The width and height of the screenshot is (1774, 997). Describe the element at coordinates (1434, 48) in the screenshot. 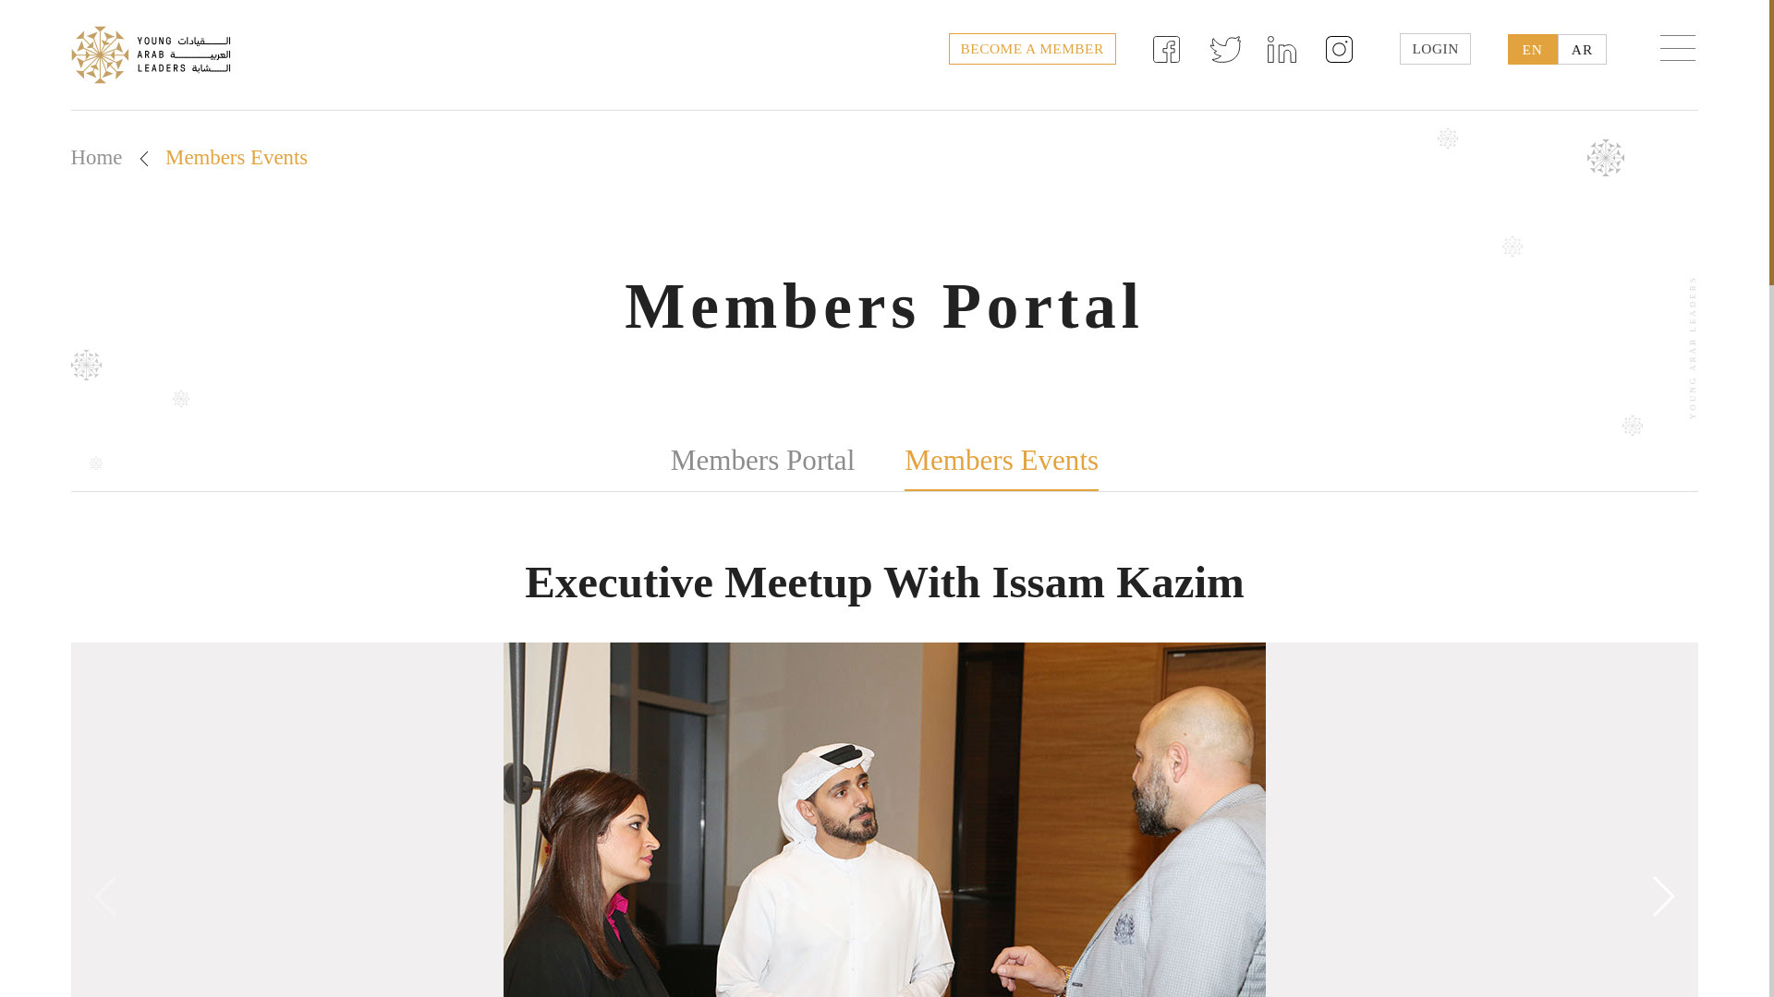

I see `LOGIN` at that location.